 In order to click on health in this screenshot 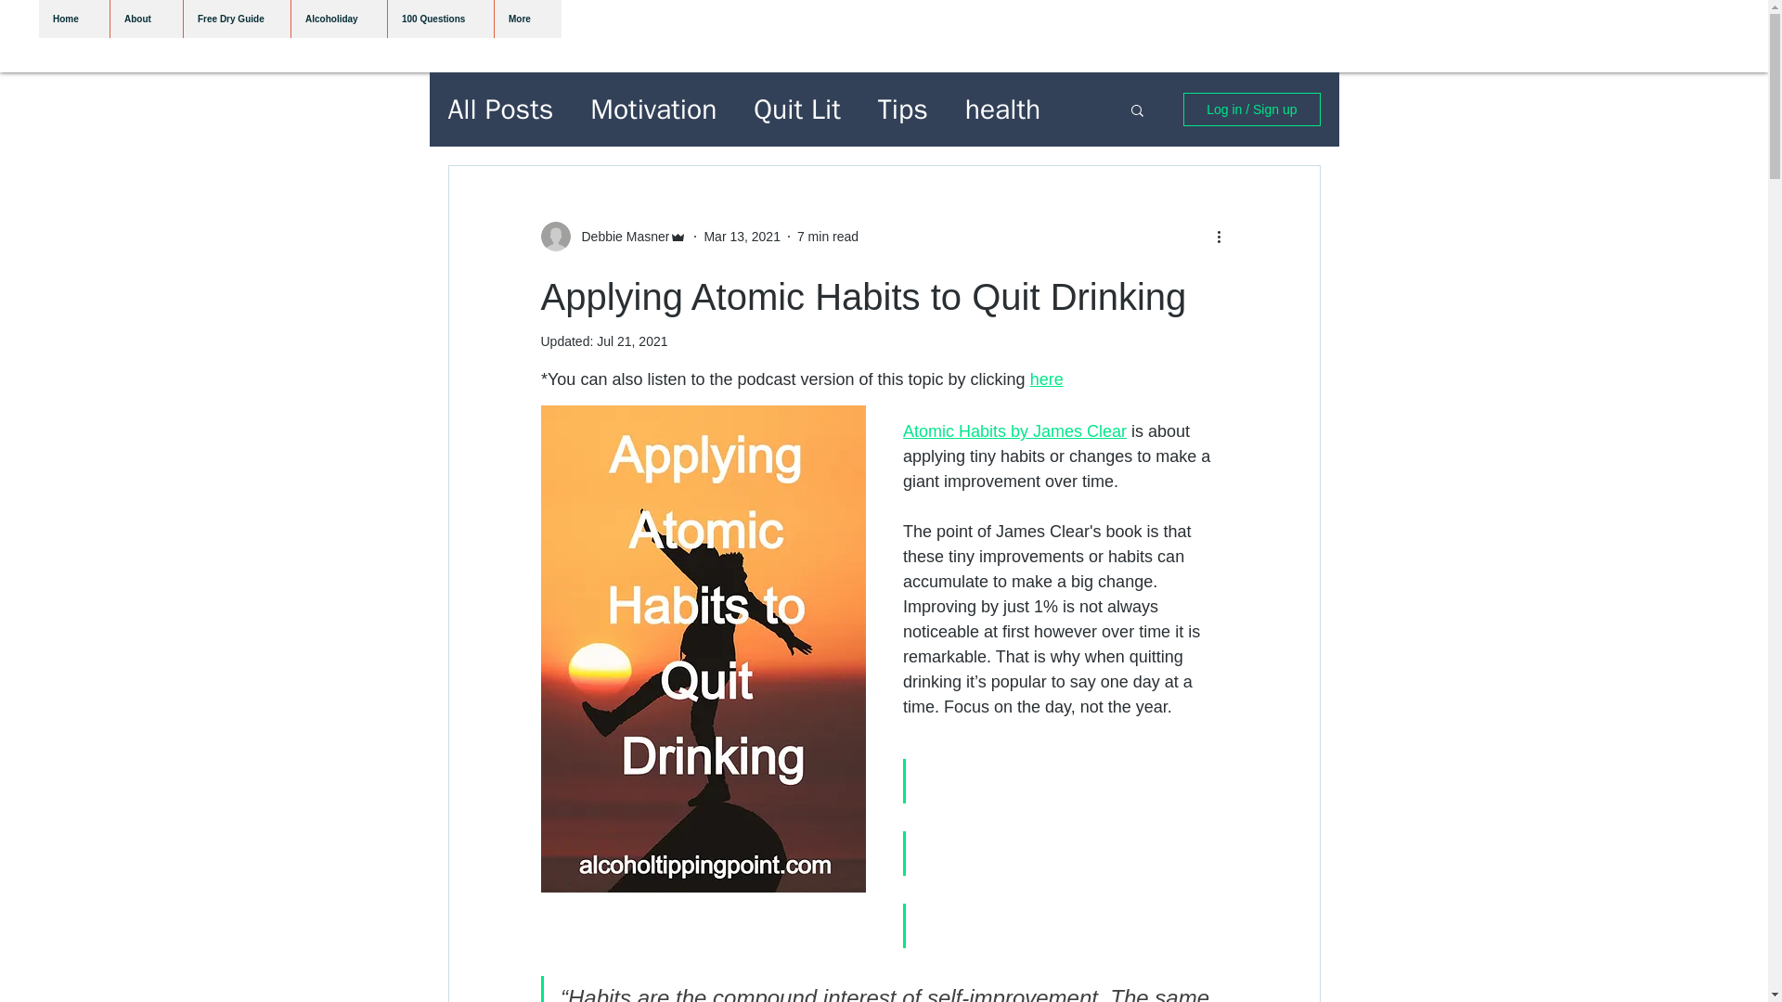, I will do `click(1002, 109)`.